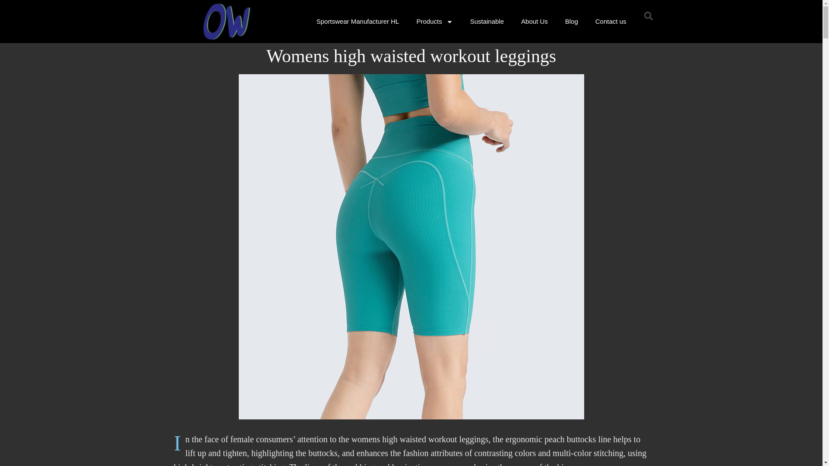 Image resolution: width=829 pixels, height=466 pixels. What do you see at coordinates (611, 22) in the screenshot?
I see `Contact us` at bounding box center [611, 22].